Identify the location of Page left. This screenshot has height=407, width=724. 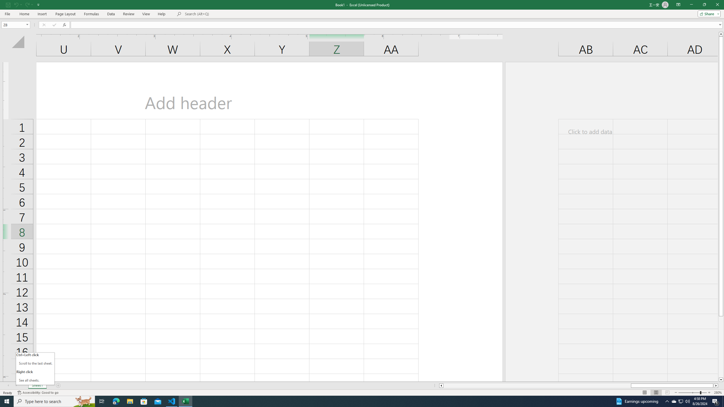
(537, 386).